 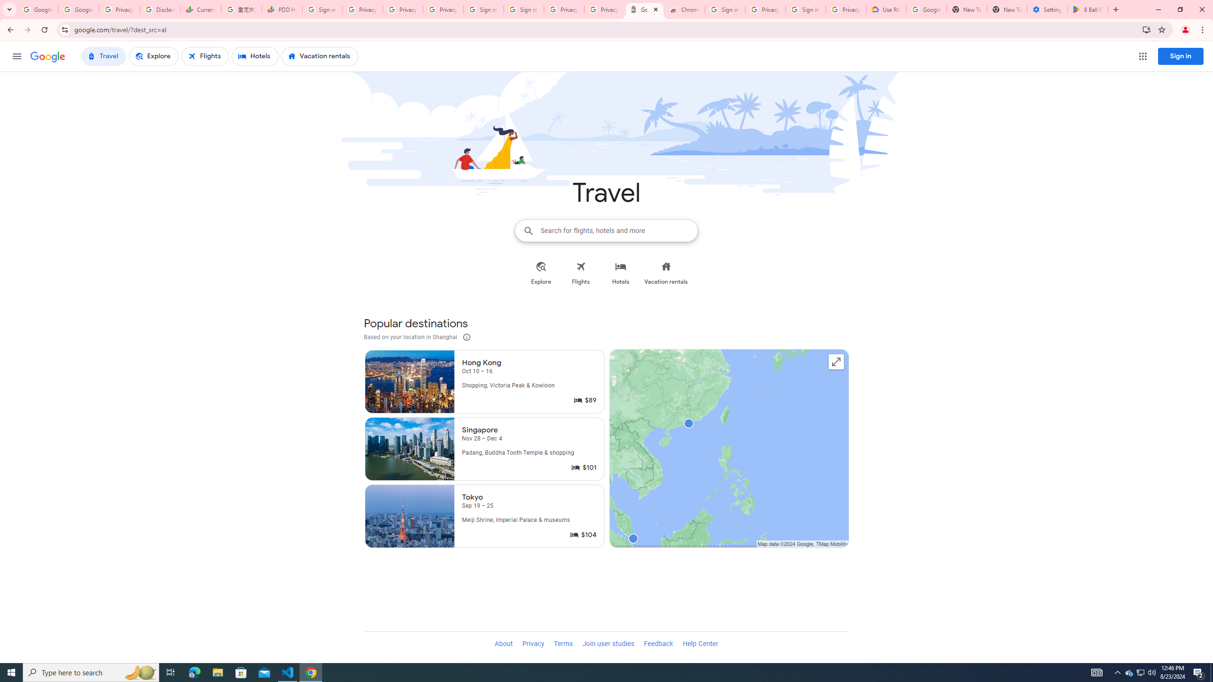 What do you see at coordinates (322, 9) in the screenshot?
I see `Sign in - Google Accounts` at bounding box center [322, 9].